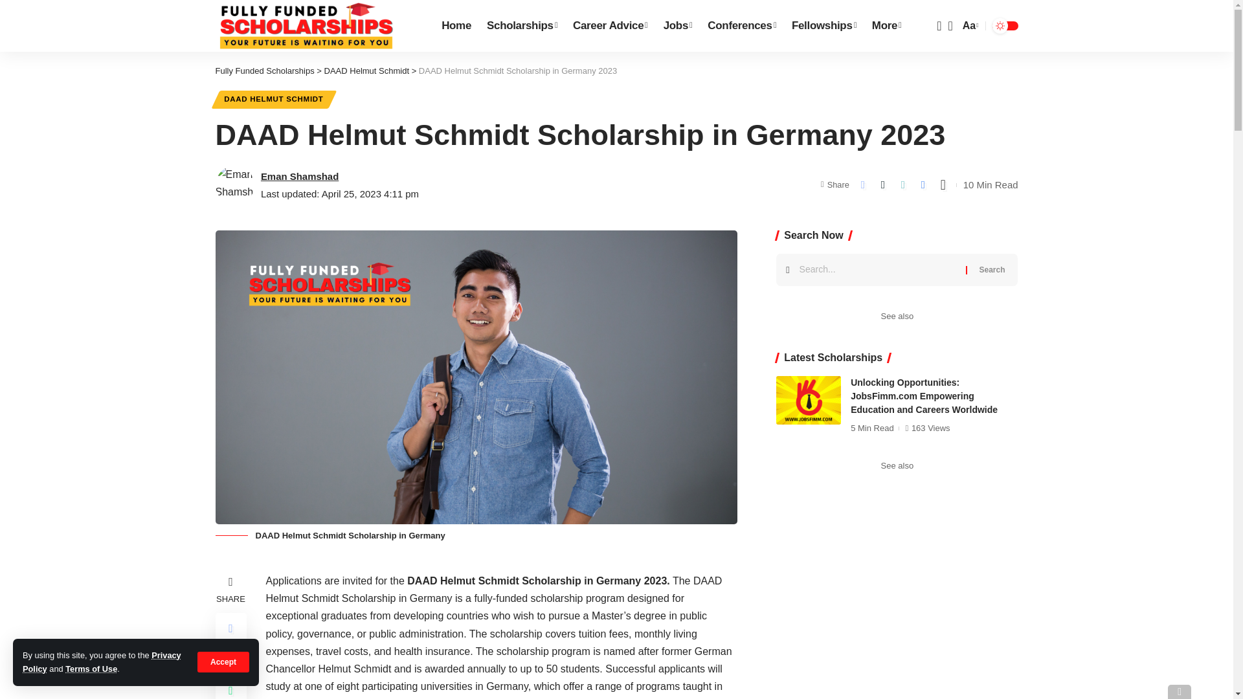 Image resolution: width=1243 pixels, height=699 pixels. I want to click on Accept, so click(223, 661).